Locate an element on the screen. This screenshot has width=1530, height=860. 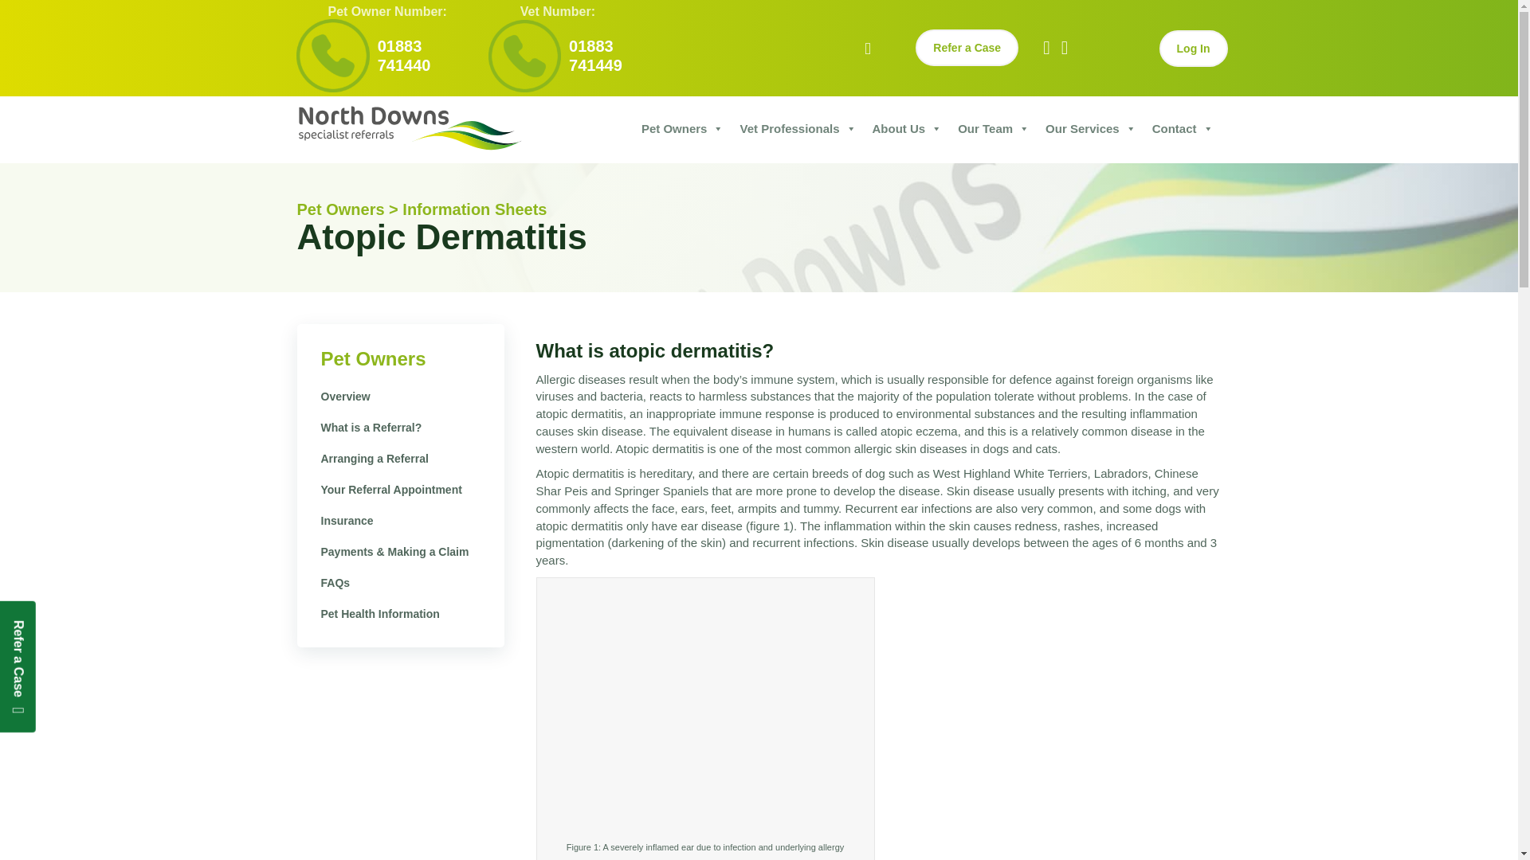
About Us is located at coordinates (907, 133).